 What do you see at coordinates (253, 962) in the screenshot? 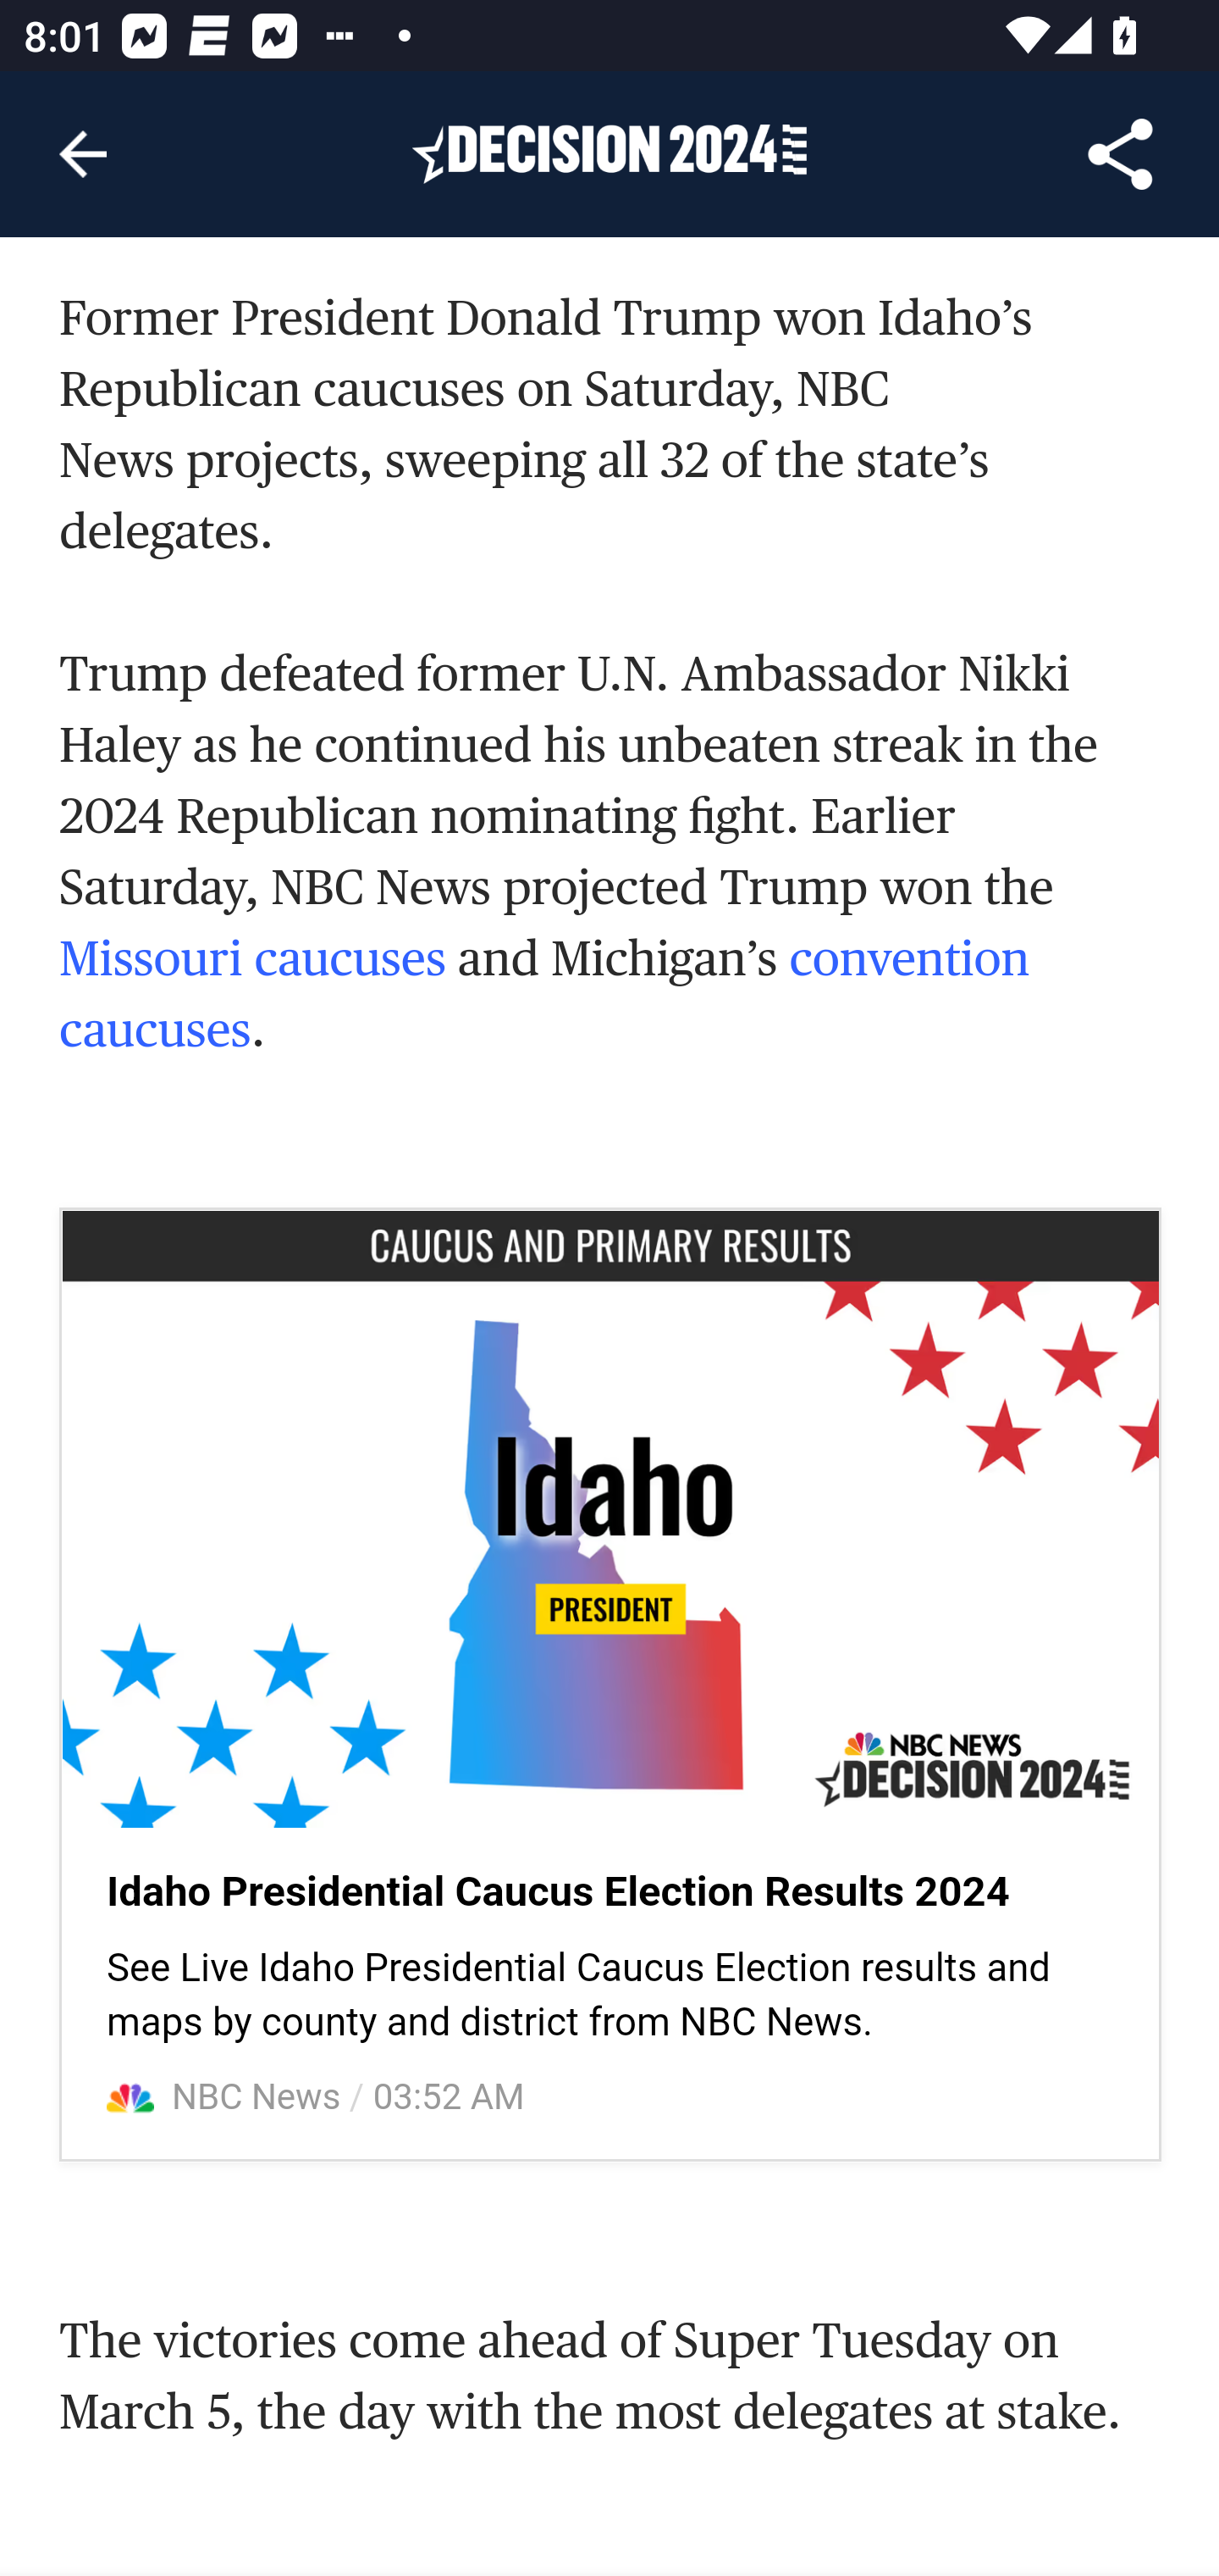
I see `Missouri caucuses` at bounding box center [253, 962].